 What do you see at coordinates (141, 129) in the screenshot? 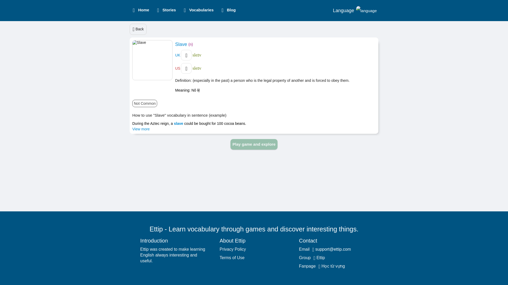
I see `View more` at bounding box center [141, 129].